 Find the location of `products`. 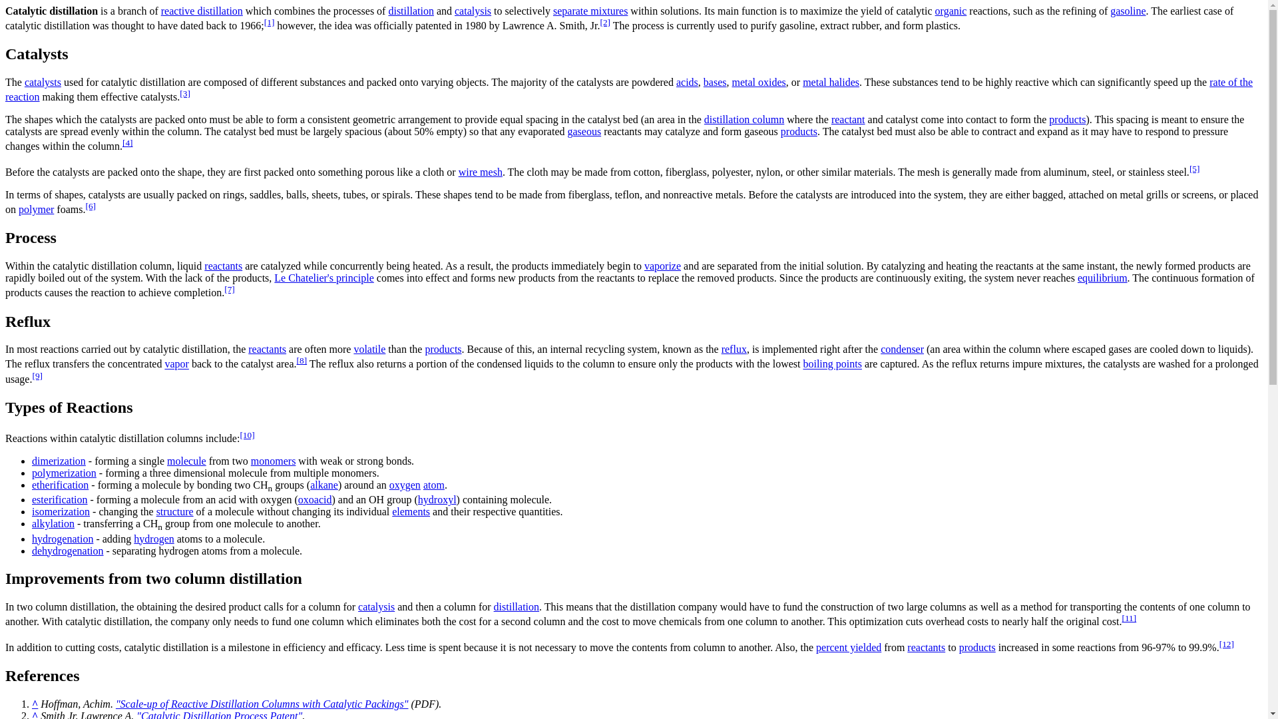

products is located at coordinates (1067, 119).